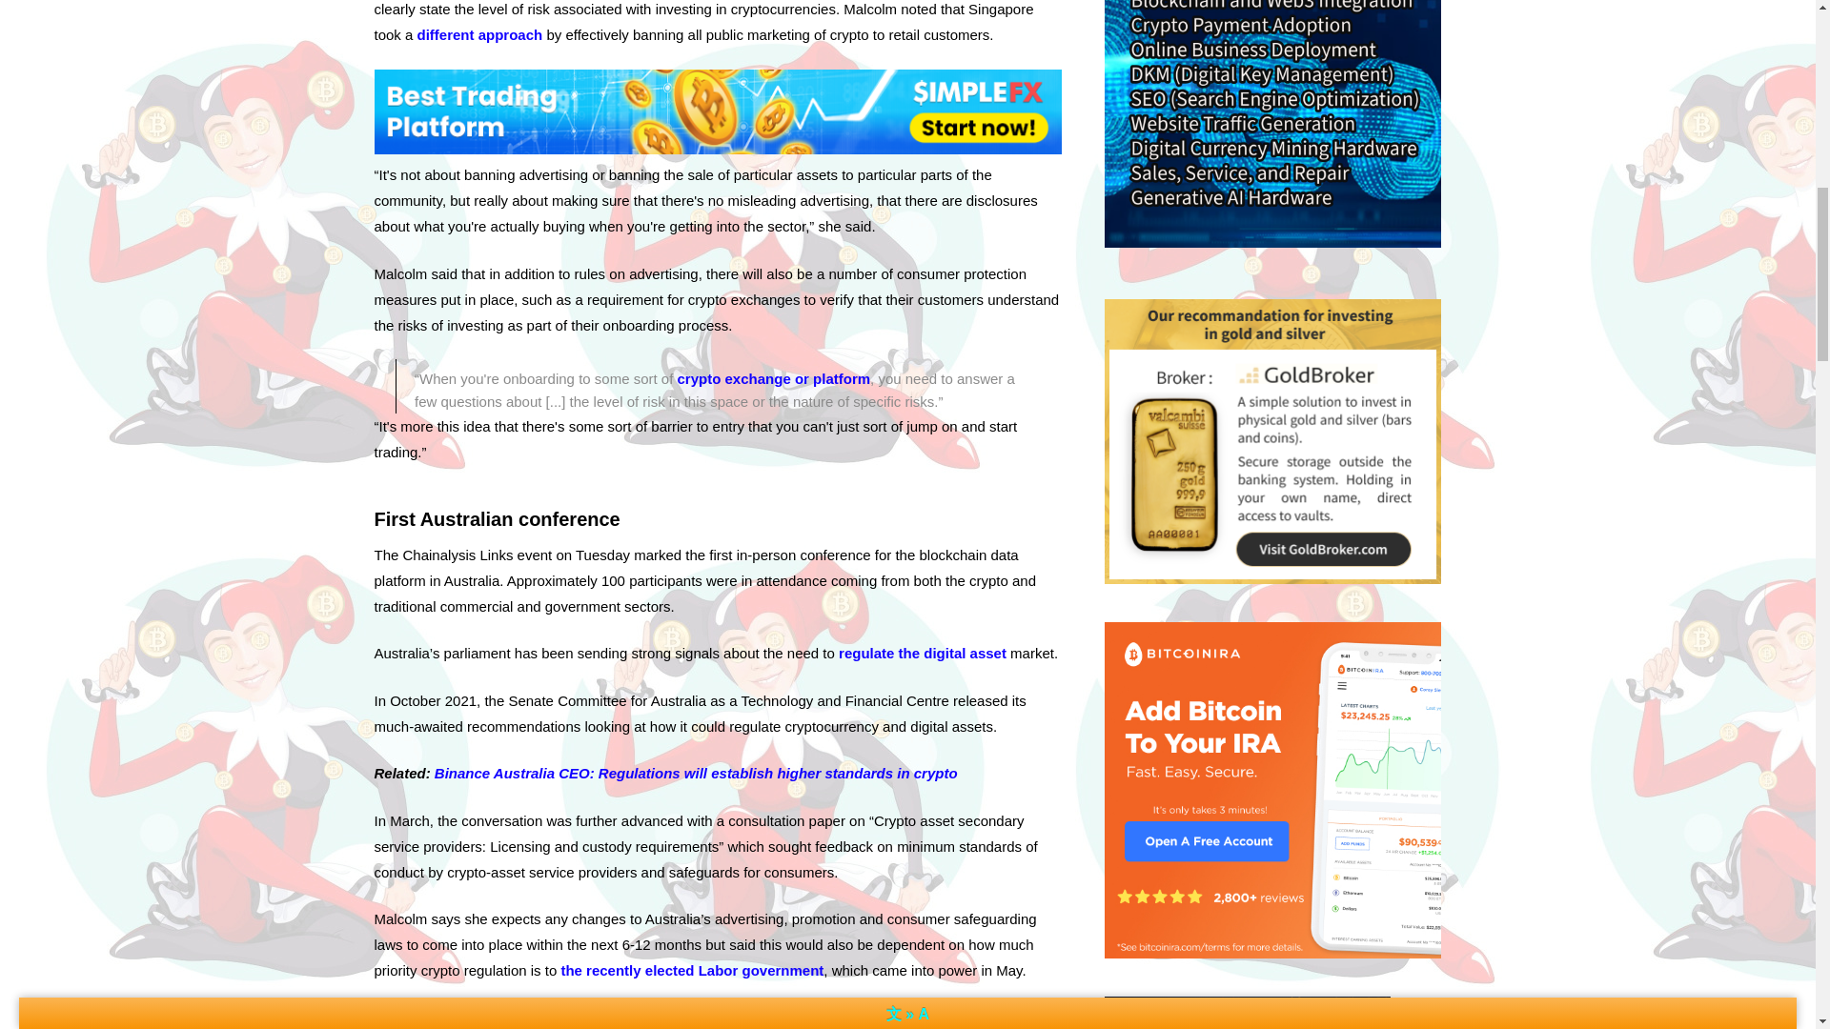 The width and height of the screenshot is (1830, 1029). Describe the element at coordinates (692, 970) in the screenshot. I see `the recently elected Labor government` at that location.